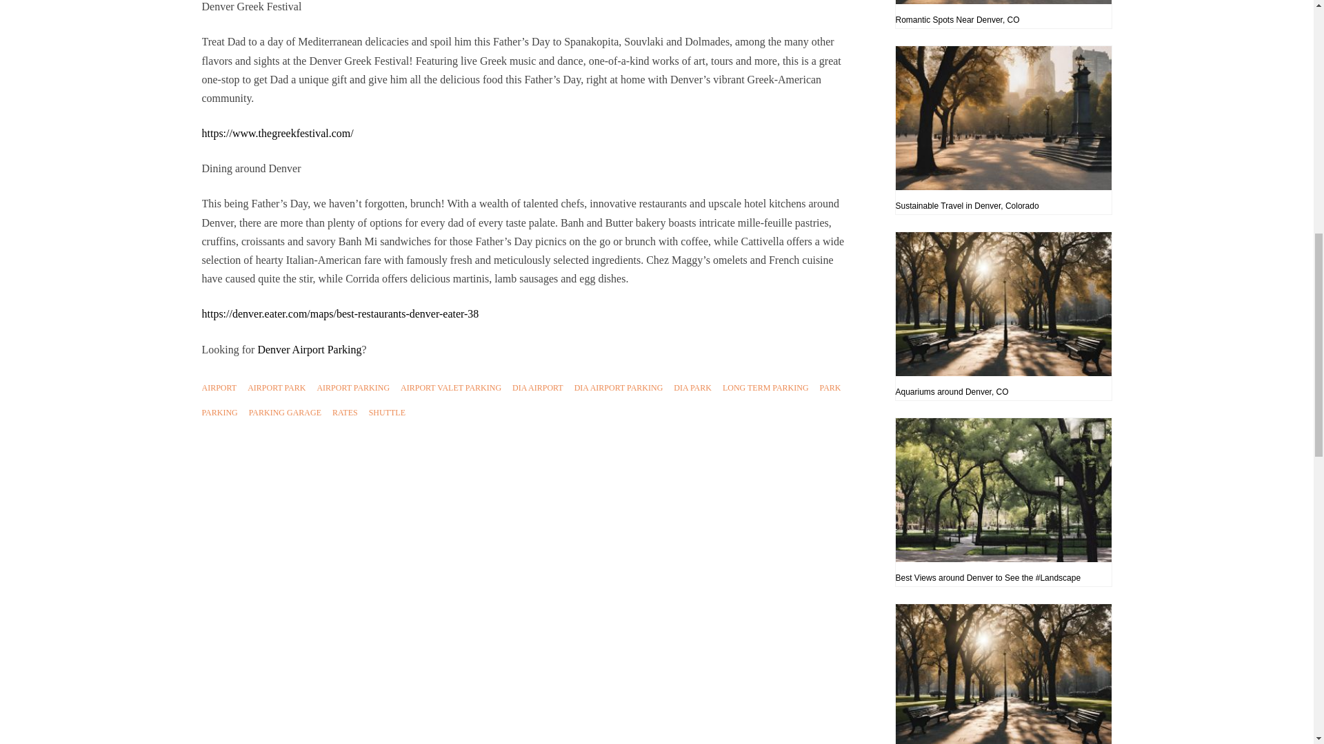 Image resolution: width=1324 pixels, height=744 pixels. Describe the element at coordinates (352, 387) in the screenshot. I see `AIRPORT PARKING` at that location.